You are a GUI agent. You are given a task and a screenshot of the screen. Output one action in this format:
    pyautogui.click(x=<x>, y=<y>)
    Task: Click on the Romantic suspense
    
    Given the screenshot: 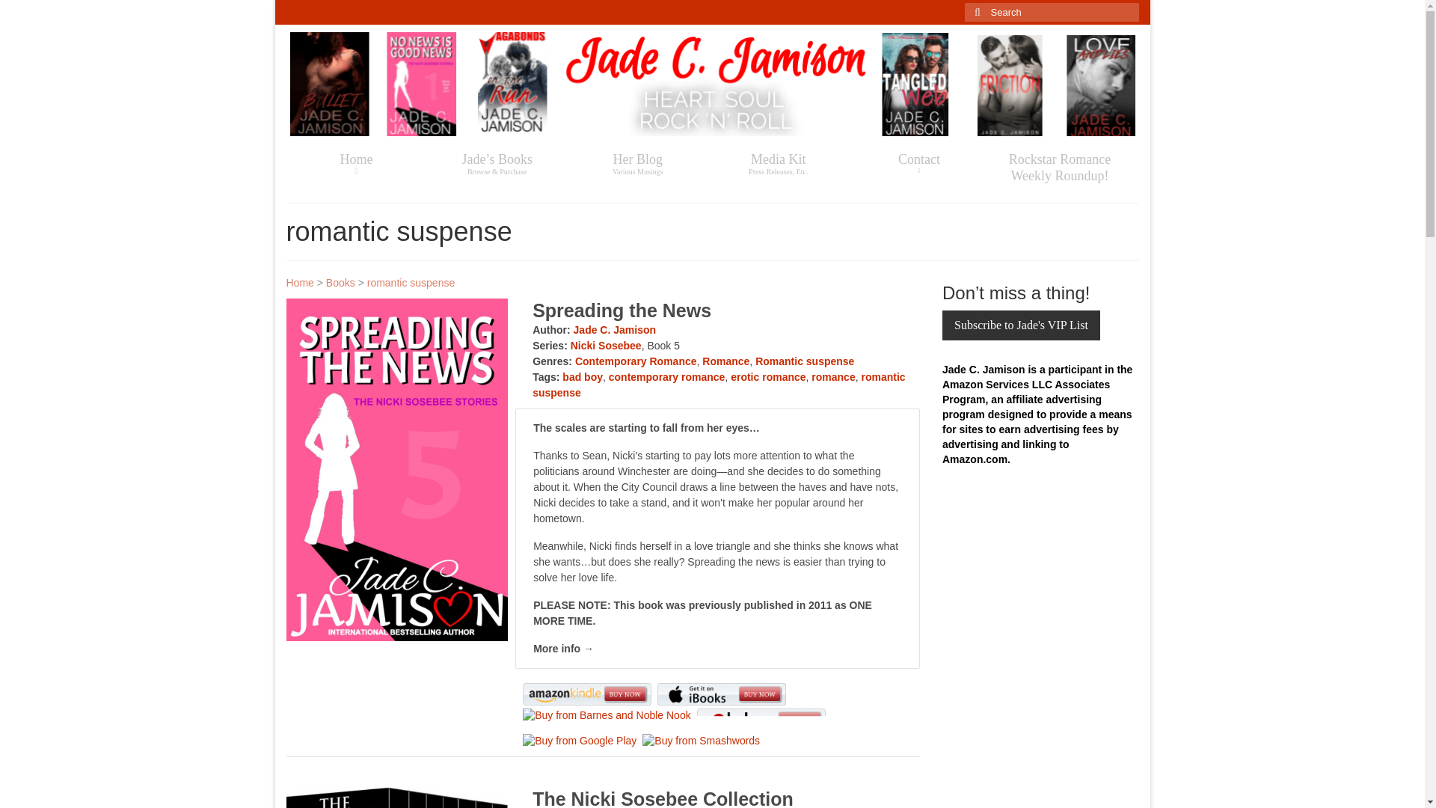 What is the action you would take?
    pyautogui.click(x=805, y=361)
    